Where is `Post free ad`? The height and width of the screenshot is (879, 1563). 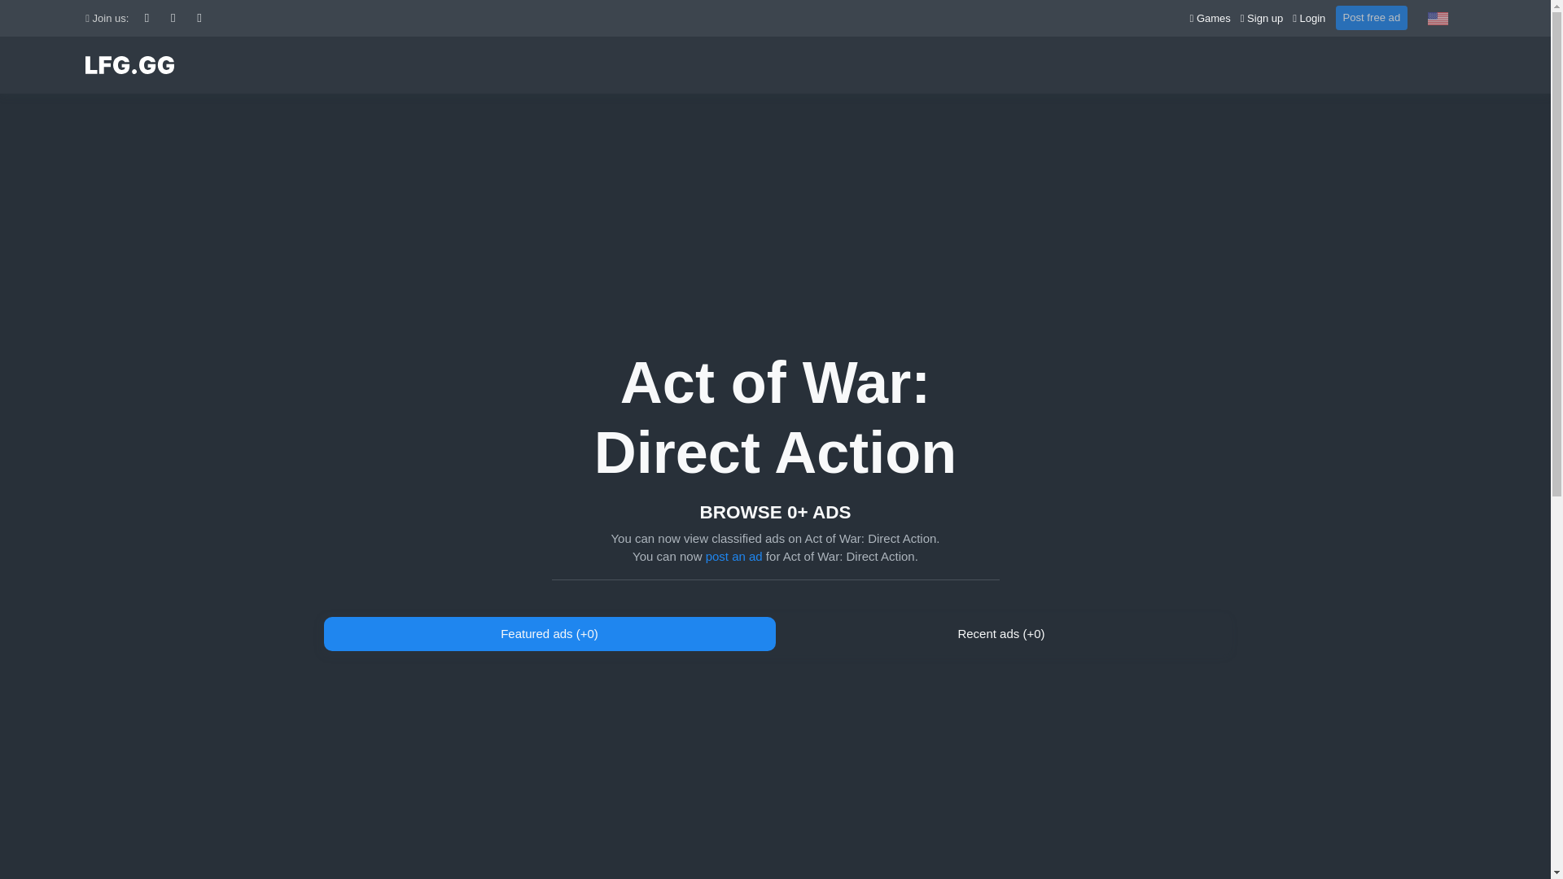 Post free ad is located at coordinates (1371, 16).